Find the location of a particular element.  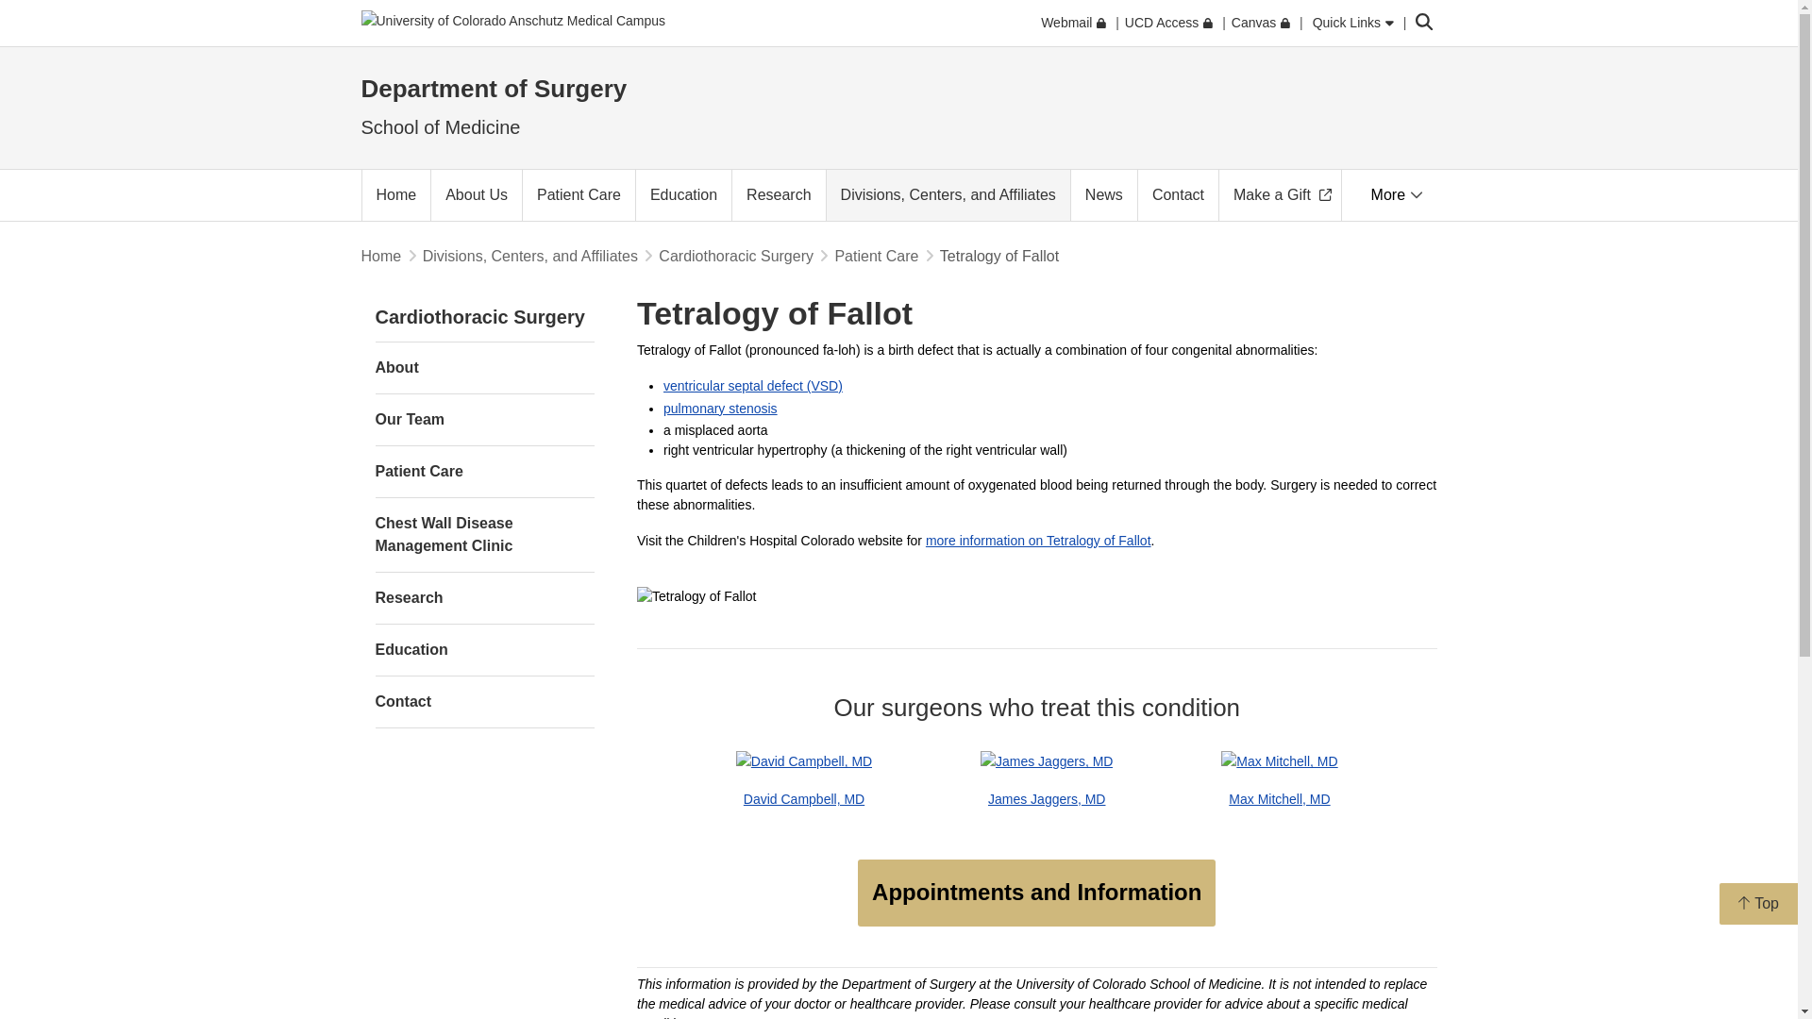

Patient Care is located at coordinates (579, 195).